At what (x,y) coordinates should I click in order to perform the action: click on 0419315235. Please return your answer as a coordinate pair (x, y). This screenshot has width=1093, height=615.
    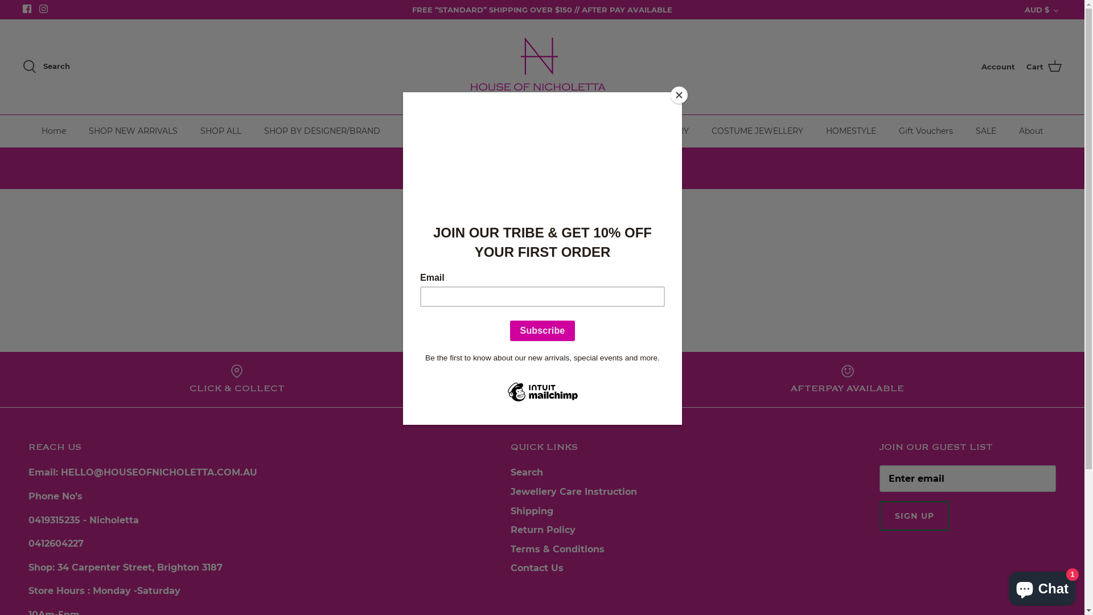
    Looking at the image, I should click on (55, 520).